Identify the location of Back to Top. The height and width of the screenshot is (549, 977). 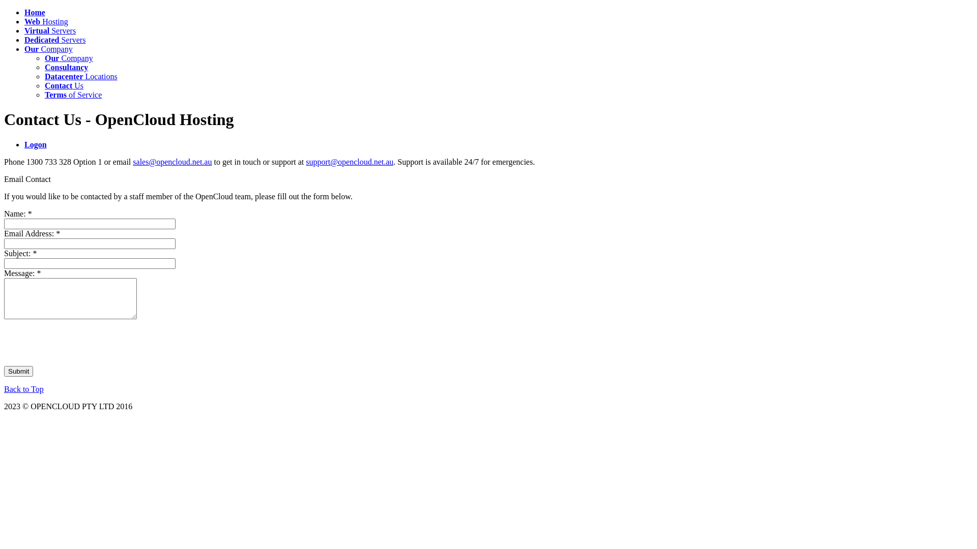
(24, 389).